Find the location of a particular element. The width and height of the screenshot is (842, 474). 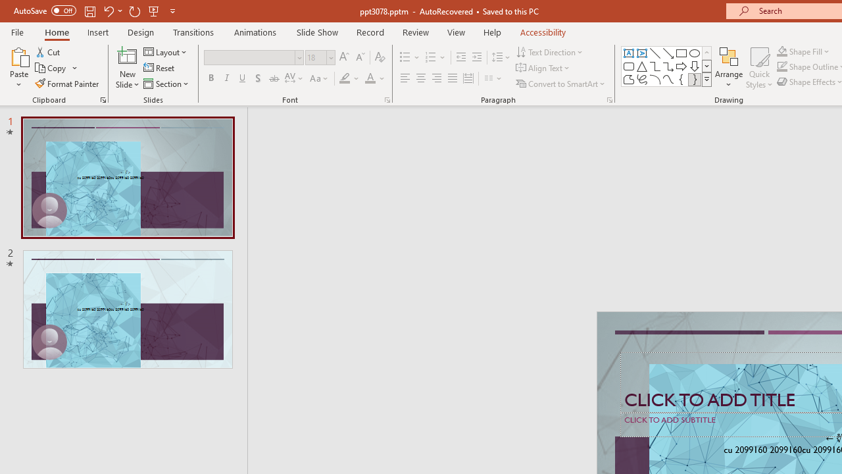

Shape Outline Green, Accent 1 is located at coordinates (781, 67).